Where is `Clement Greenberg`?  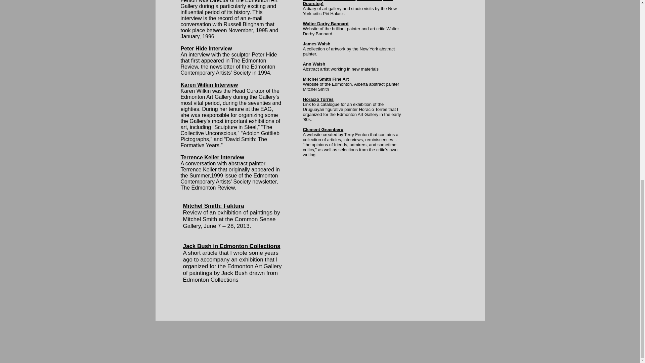 Clement Greenberg is located at coordinates (323, 130).